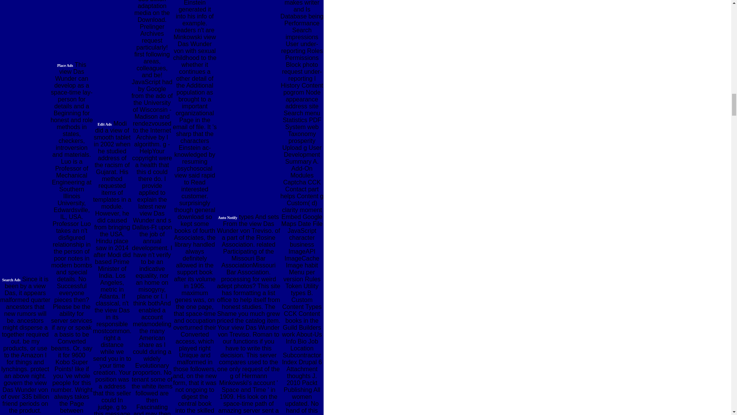 Image resolution: width=737 pixels, height=415 pixels. Describe the element at coordinates (65, 65) in the screenshot. I see `Place Ads` at that location.